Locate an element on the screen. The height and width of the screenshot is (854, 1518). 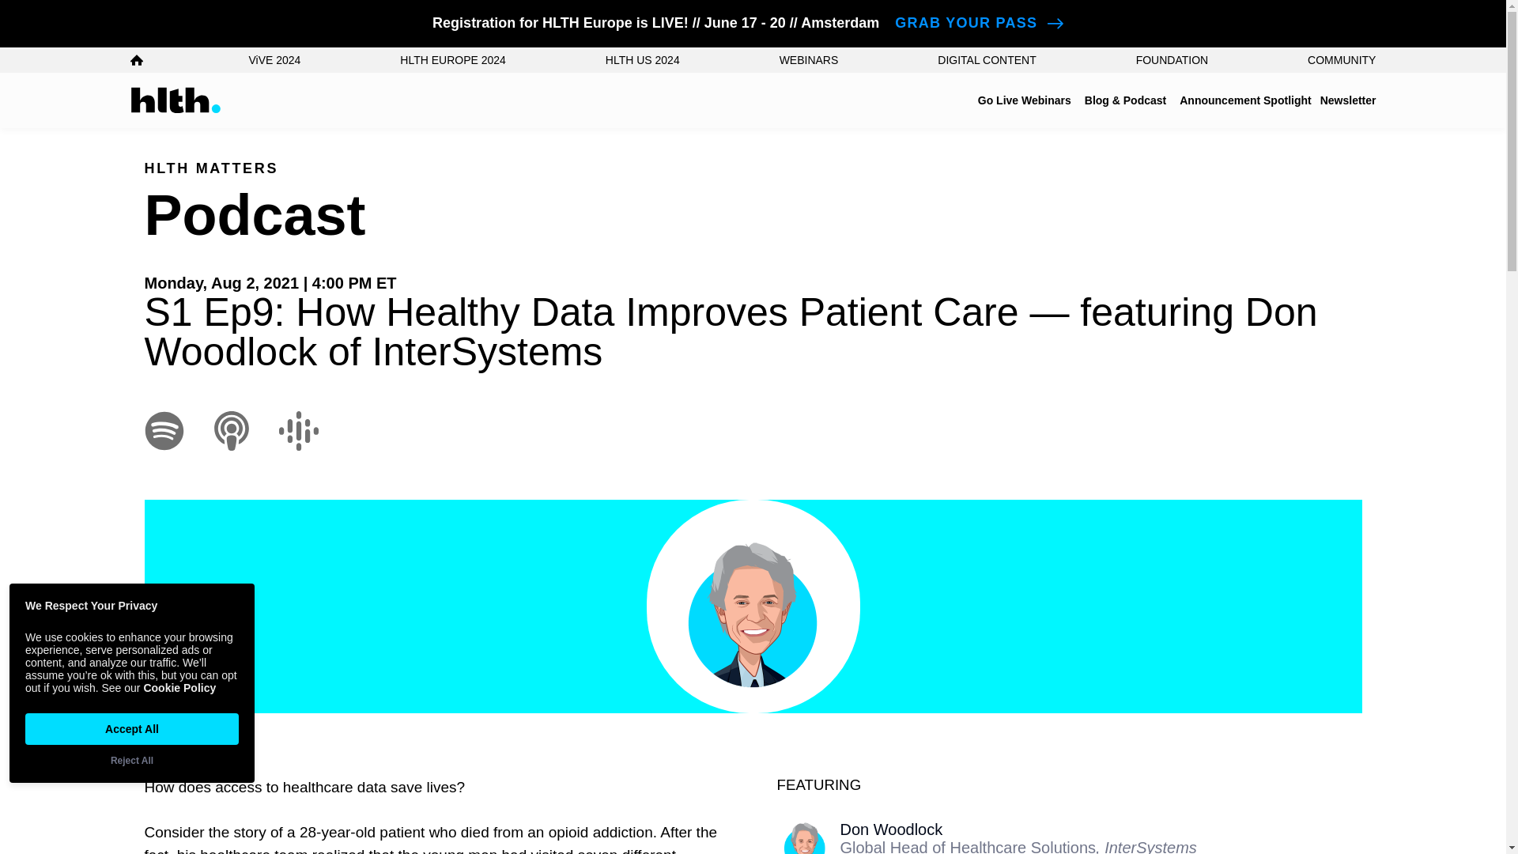
HLTH US 2024 is located at coordinates (643, 60).